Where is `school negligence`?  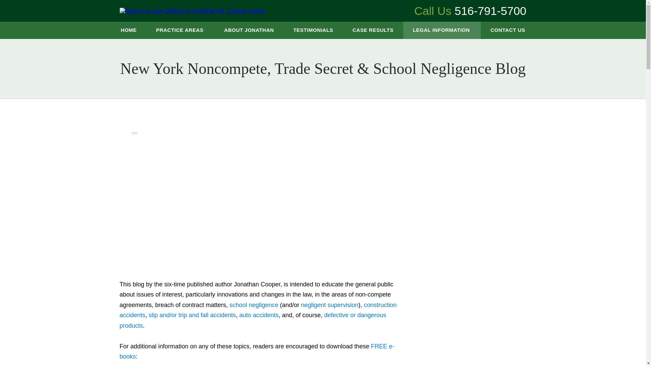 school negligence is located at coordinates (254, 305).